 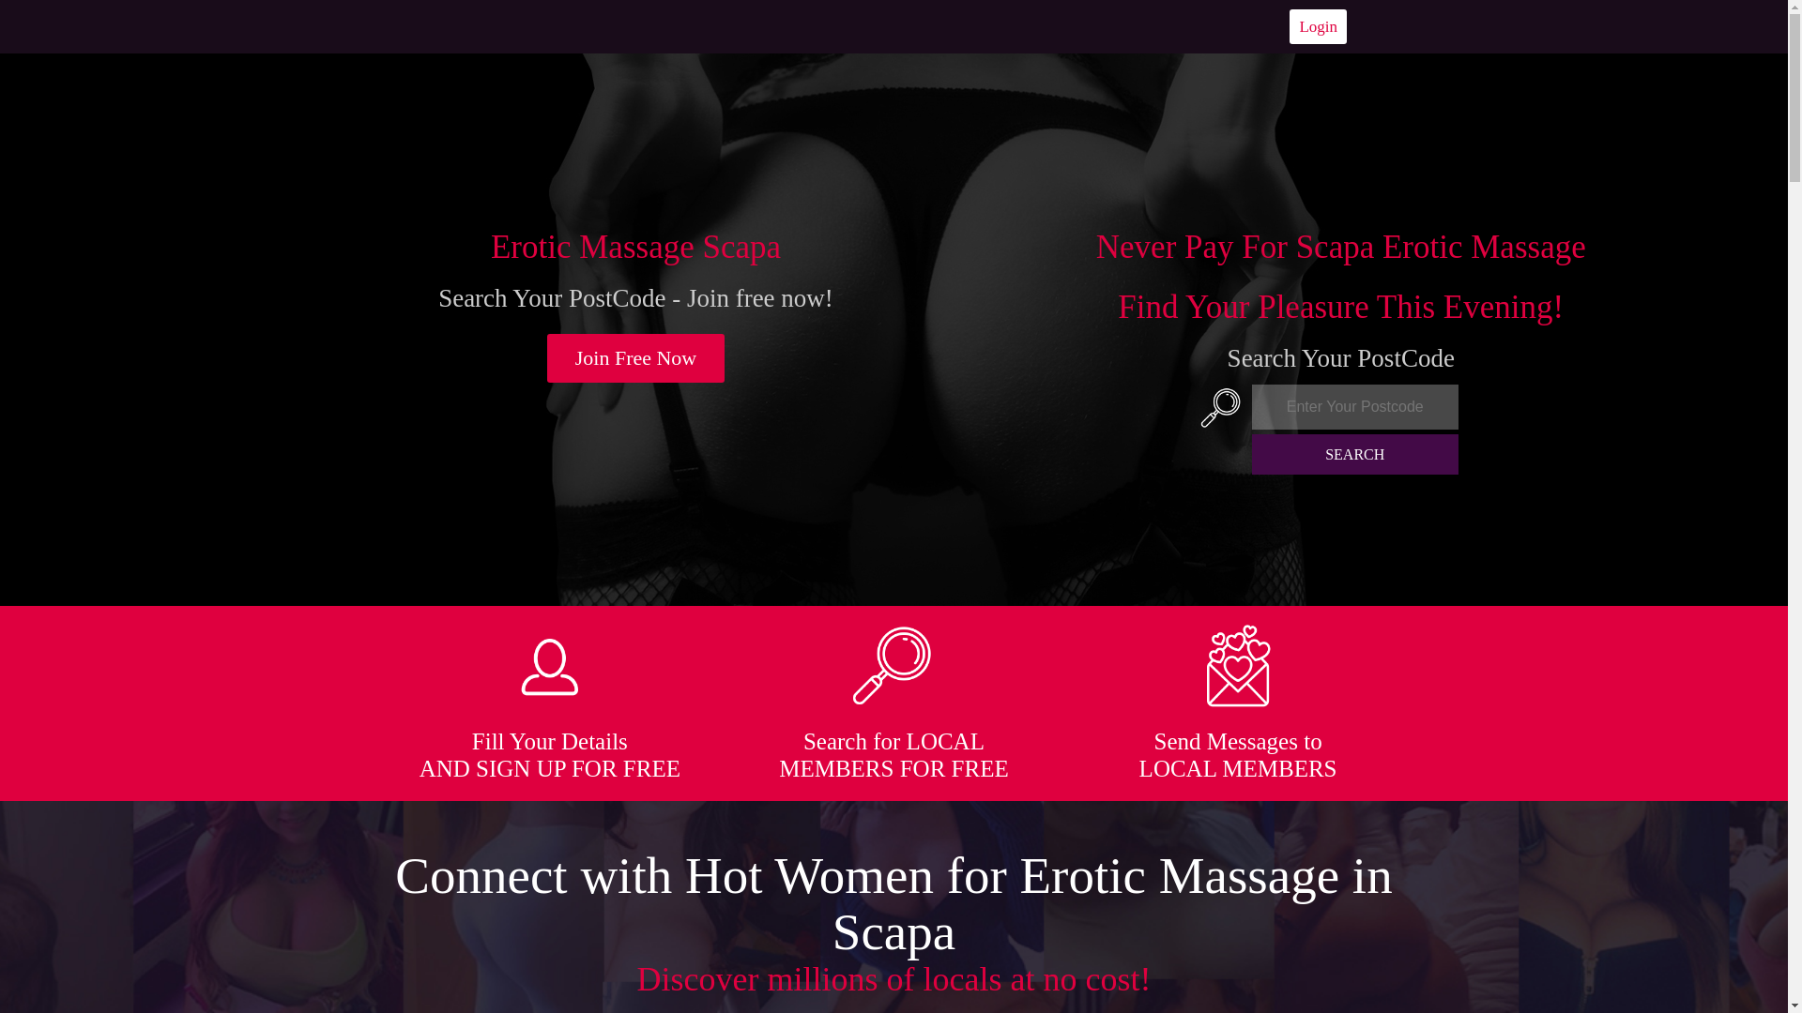 I want to click on Login, so click(x=1318, y=26).